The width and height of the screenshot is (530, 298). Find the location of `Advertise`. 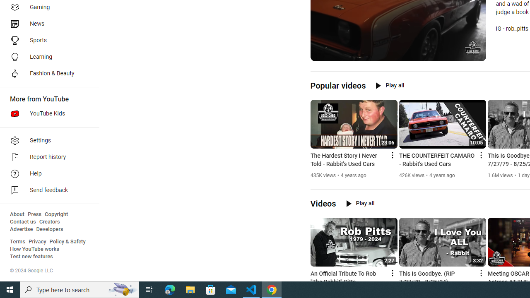

Advertise is located at coordinates (22, 229).